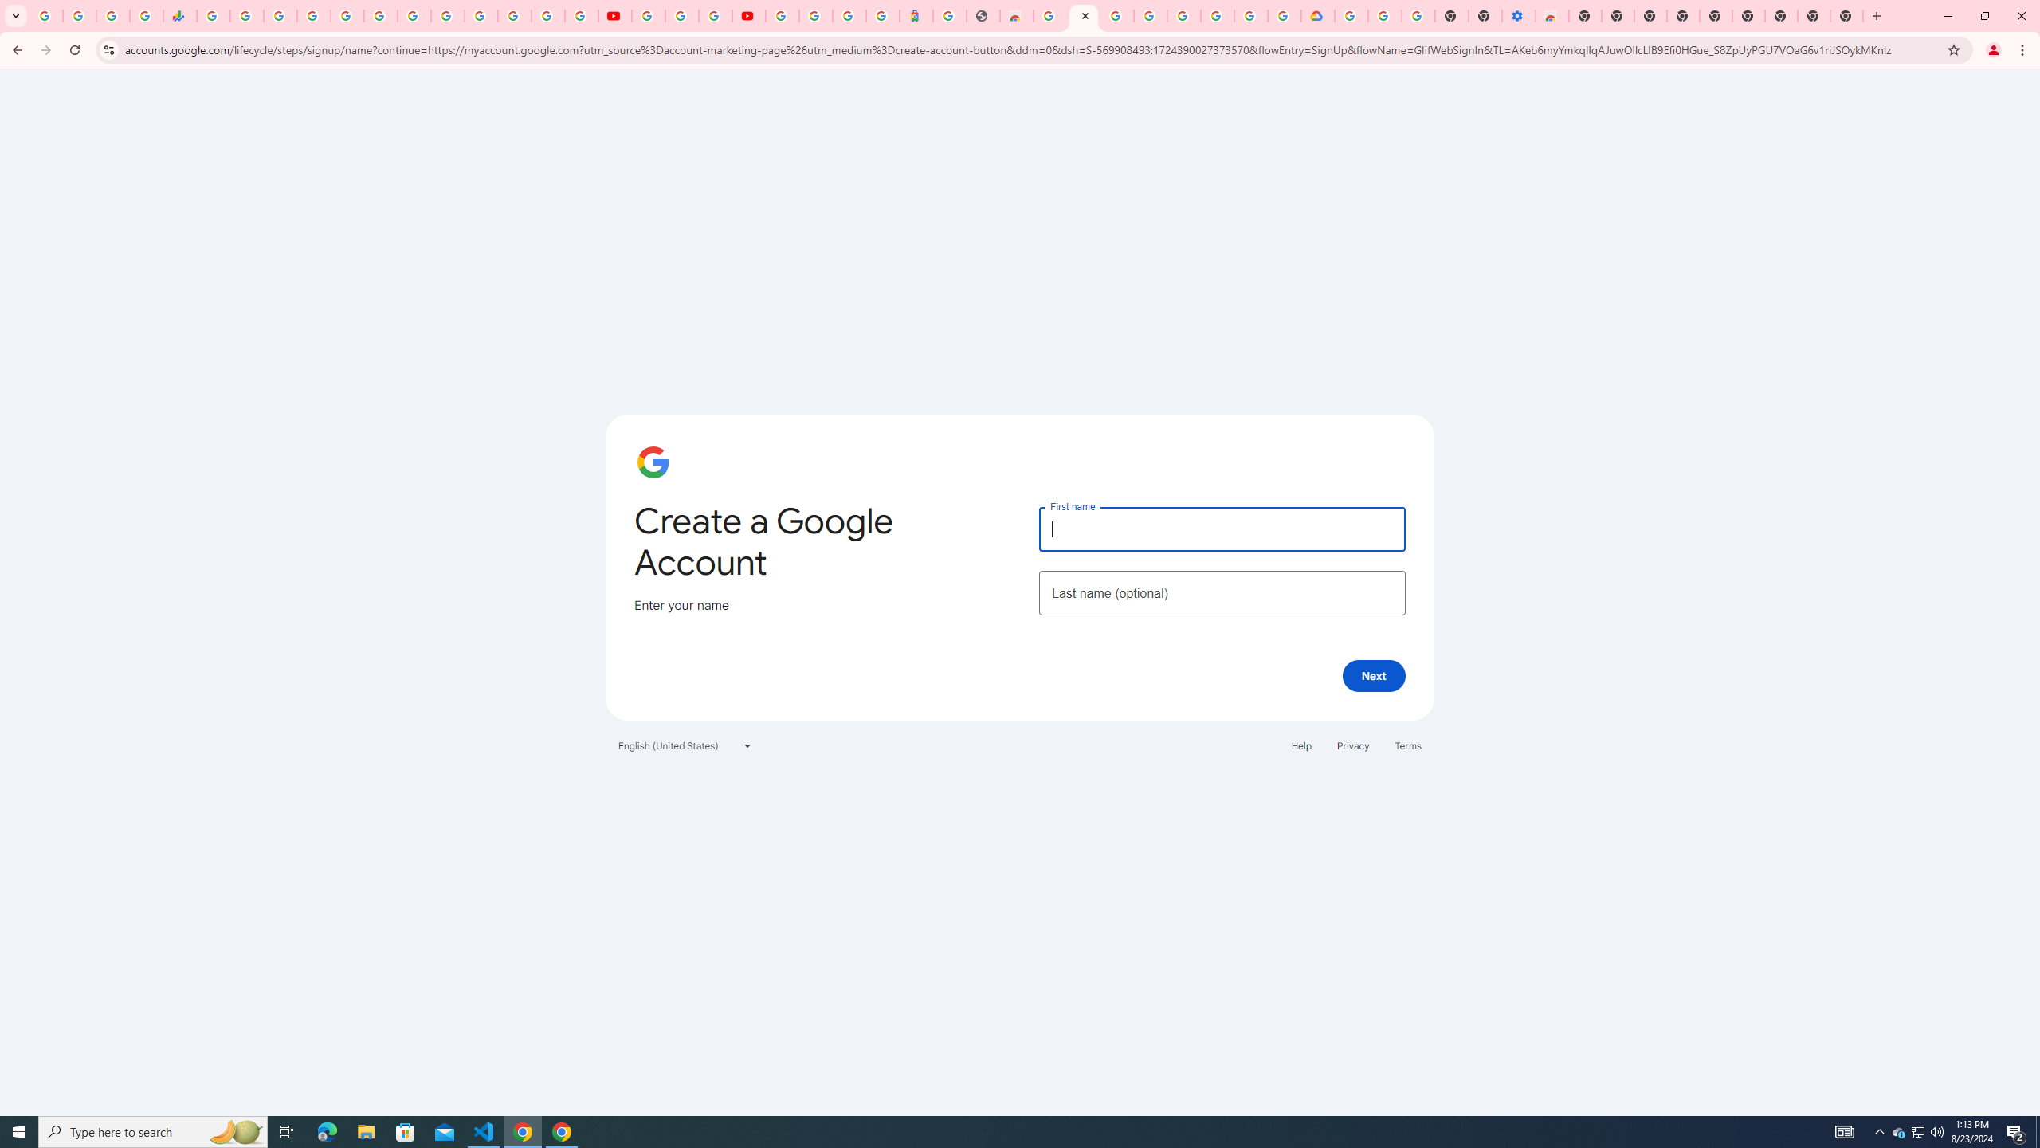  I want to click on Chrome Web Store - Household, so click(1017, 16).